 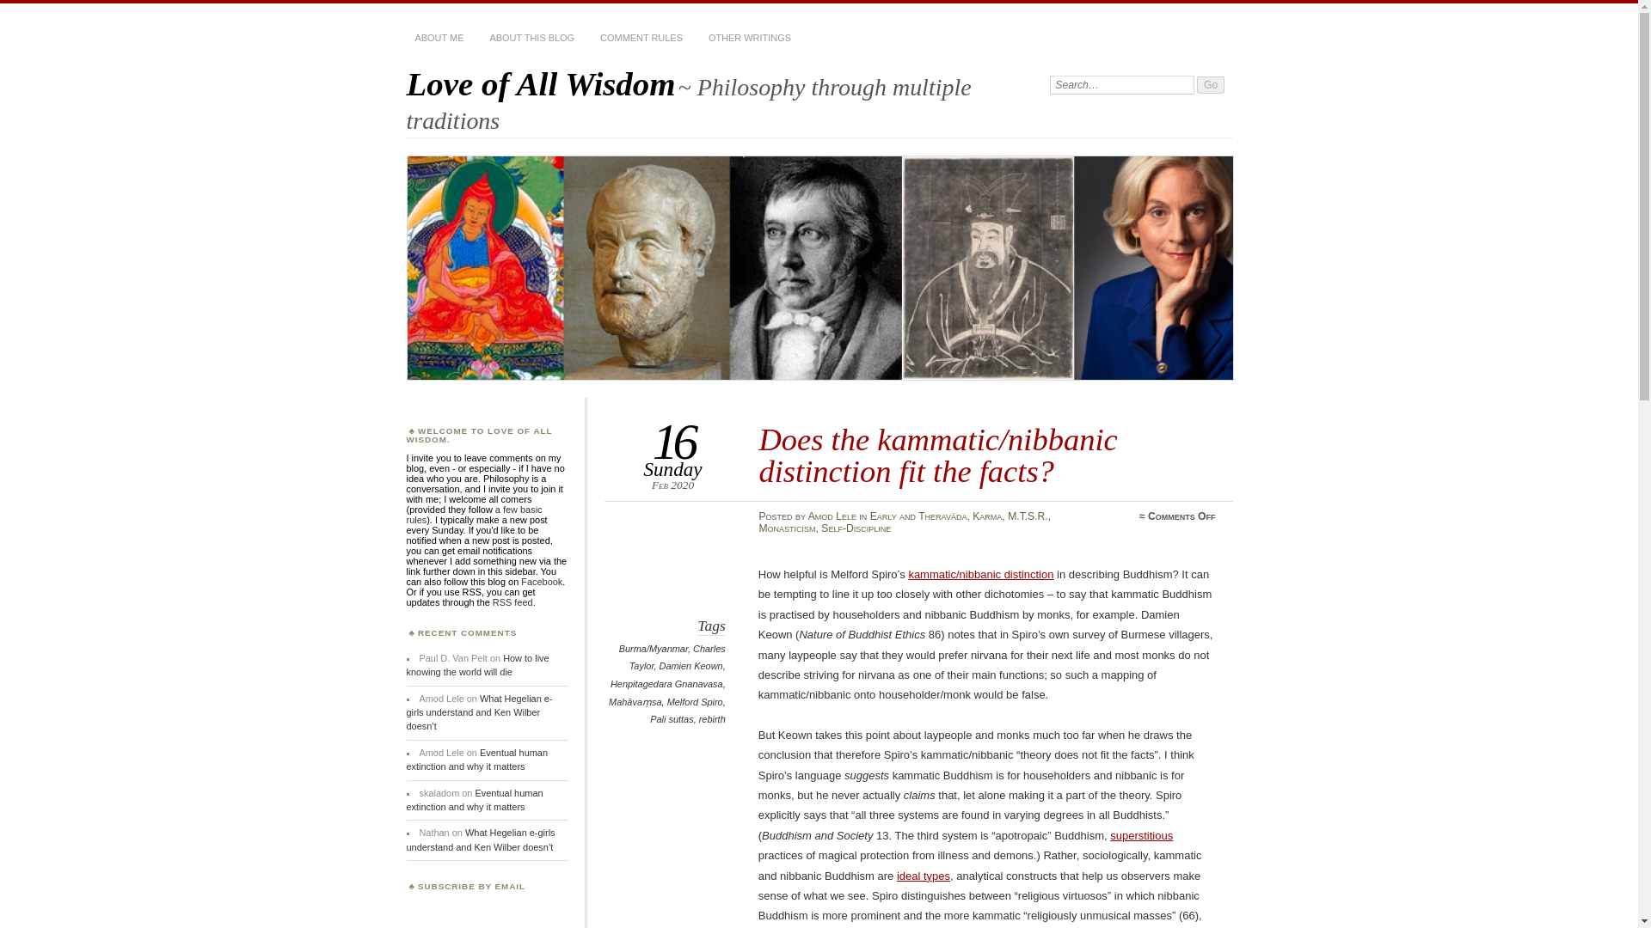 What do you see at coordinates (1211, 84) in the screenshot?
I see `Go` at bounding box center [1211, 84].